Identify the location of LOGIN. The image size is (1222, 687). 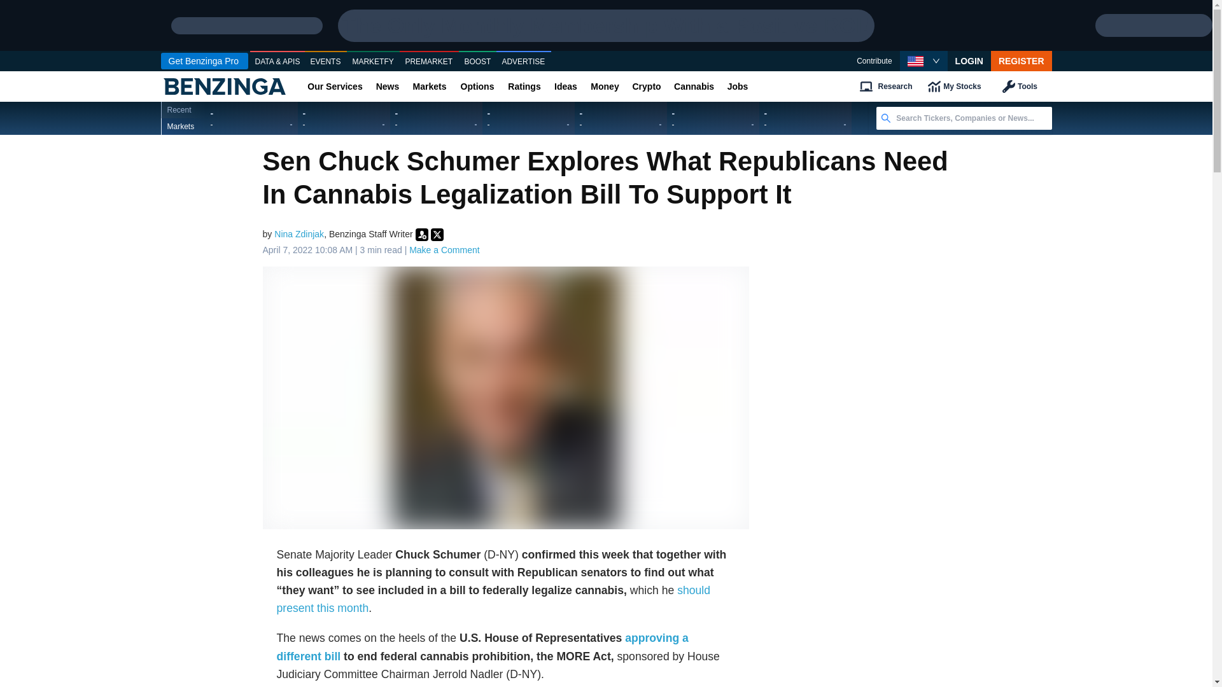
(969, 61).